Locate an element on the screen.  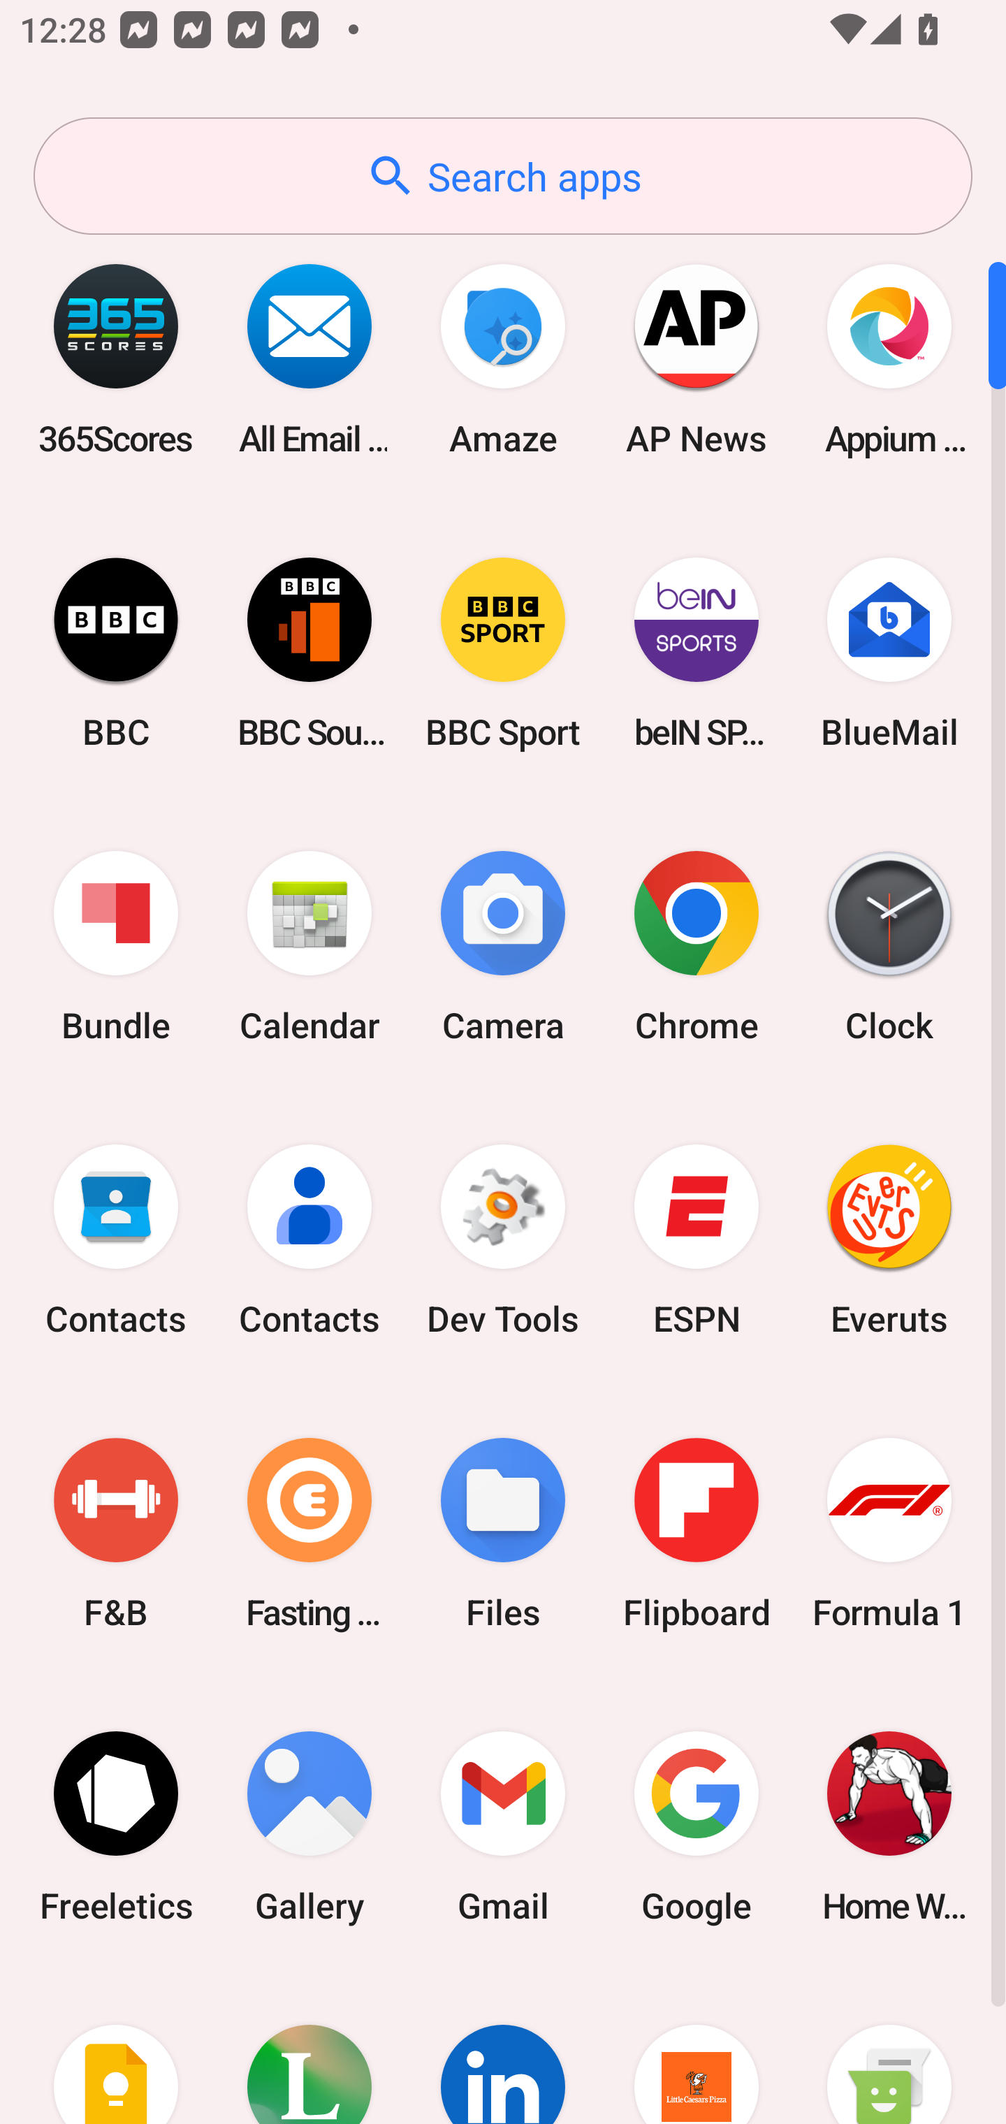
BBC Sounds is located at coordinates (309, 653).